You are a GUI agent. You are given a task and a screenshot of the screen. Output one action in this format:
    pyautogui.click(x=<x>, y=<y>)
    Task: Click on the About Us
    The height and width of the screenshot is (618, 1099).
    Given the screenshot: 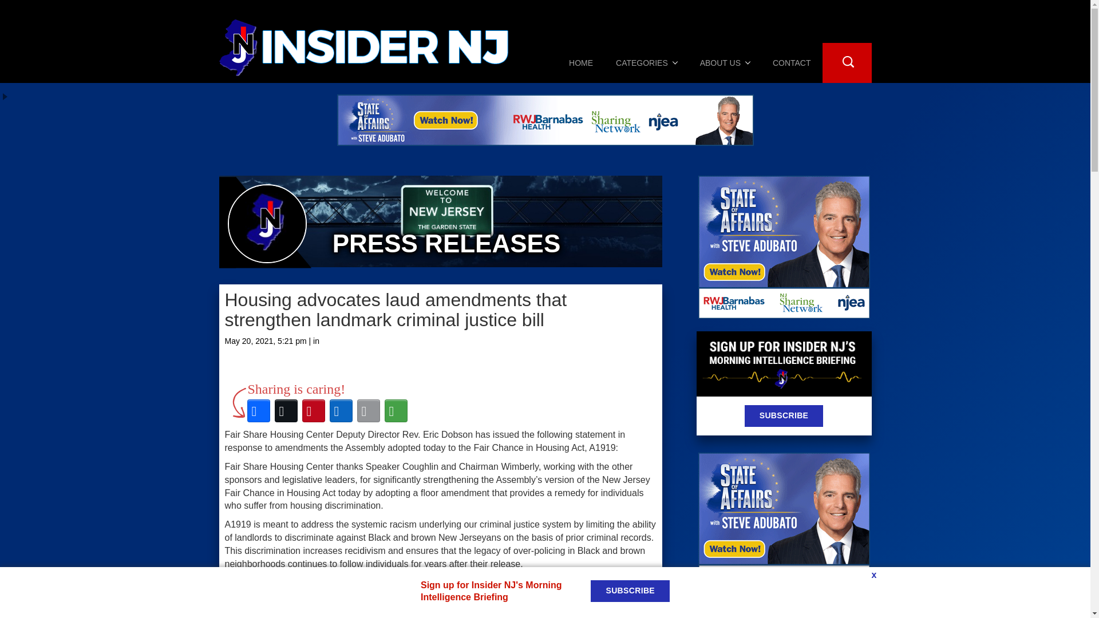 What is the action you would take?
    pyautogui.click(x=725, y=62)
    